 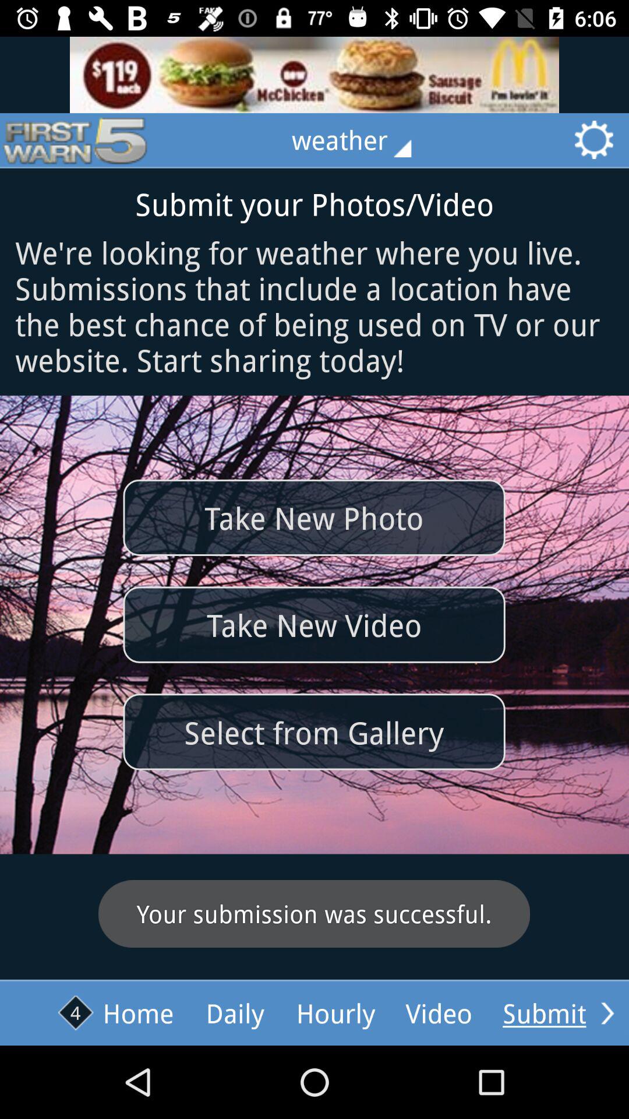 I want to click on view more options, so click(x=607, y=1013).